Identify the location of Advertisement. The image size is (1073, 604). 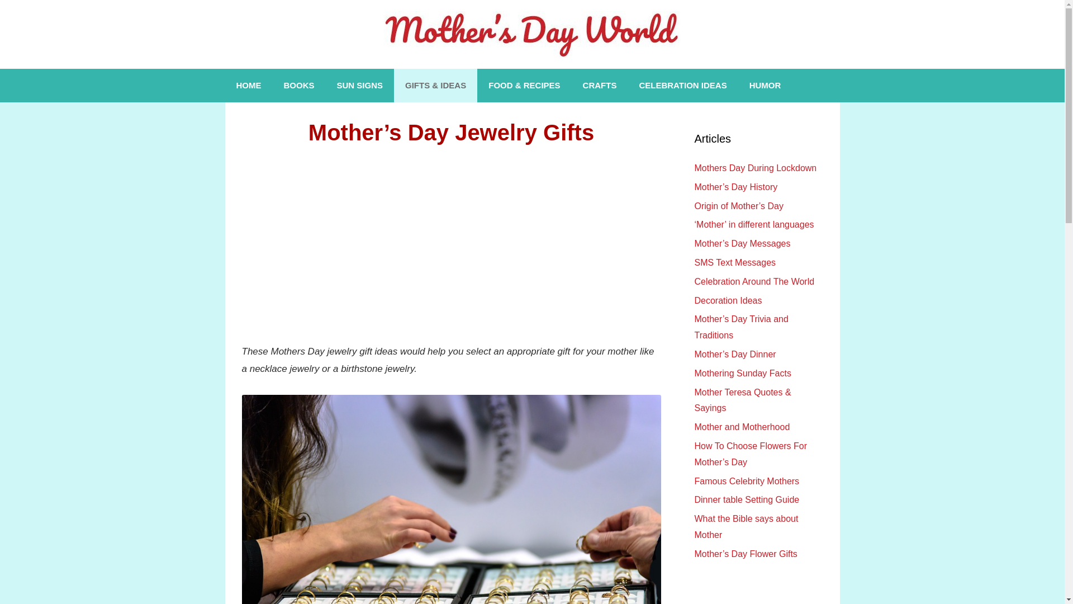
(451, 242).